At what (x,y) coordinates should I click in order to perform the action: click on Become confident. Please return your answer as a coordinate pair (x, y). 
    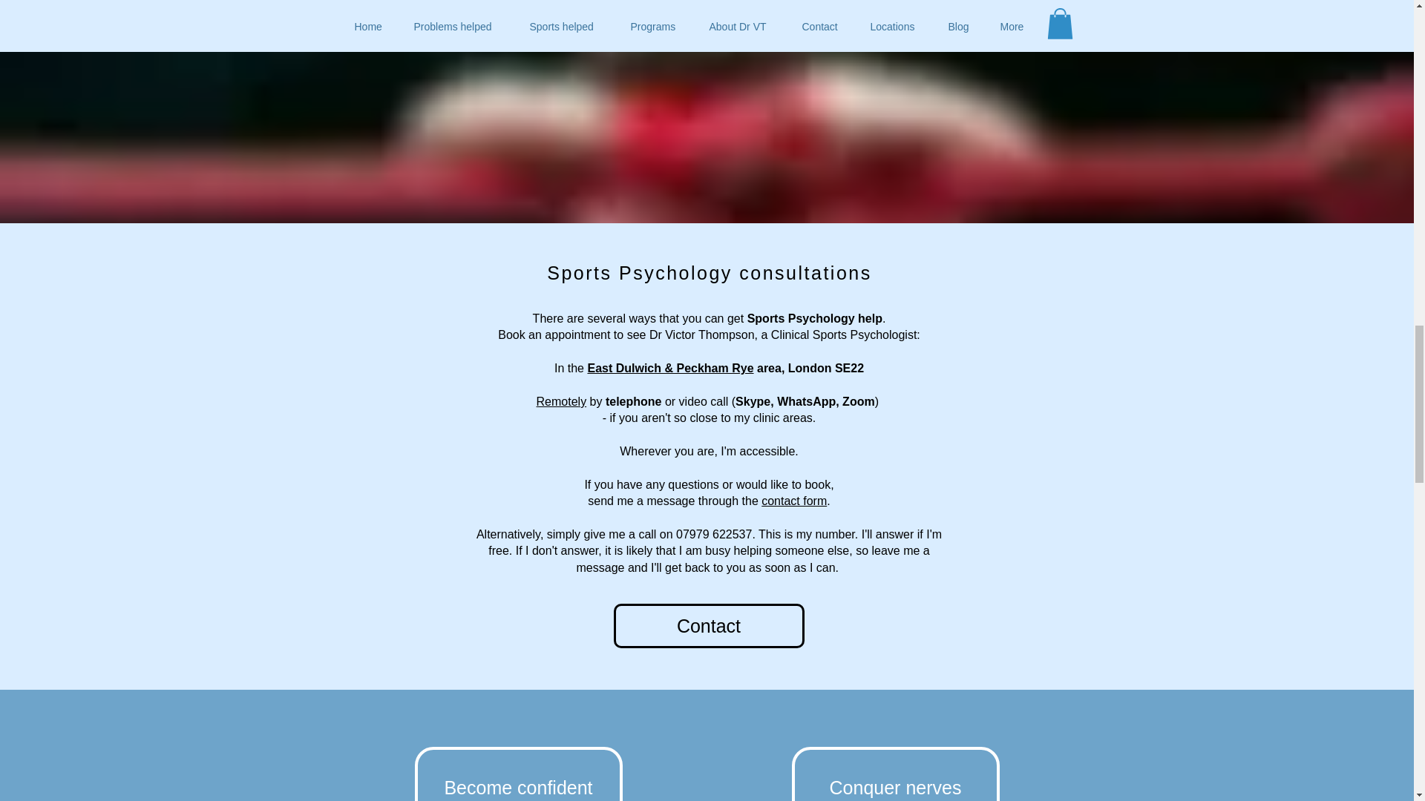
    Looking at the image, I should click on (518, 774).